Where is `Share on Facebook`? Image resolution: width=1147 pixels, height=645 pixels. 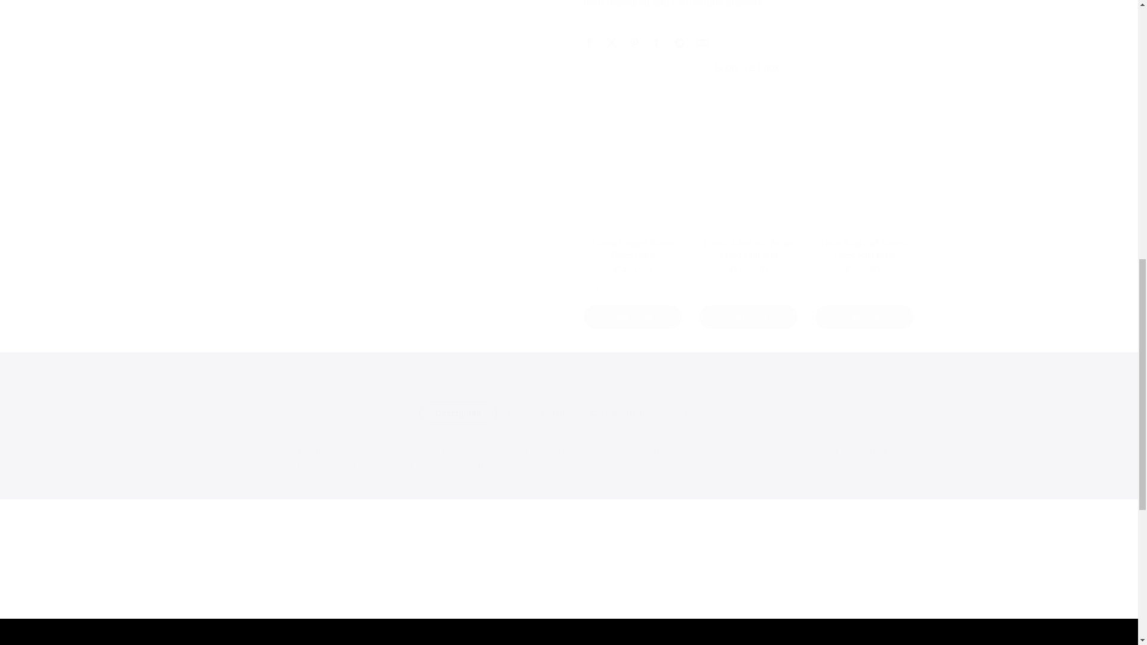 Share on Facebook is located at coordinates (588, 43).